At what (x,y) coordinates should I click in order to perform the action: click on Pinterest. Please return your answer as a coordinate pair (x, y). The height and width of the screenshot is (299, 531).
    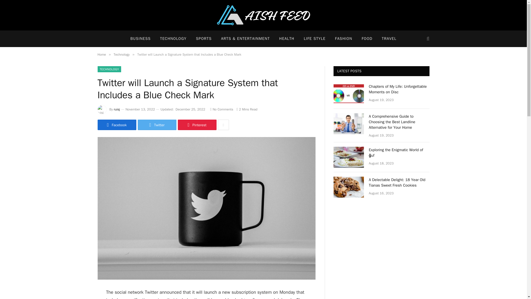
    Looking at the image, I should click on (197, 125).